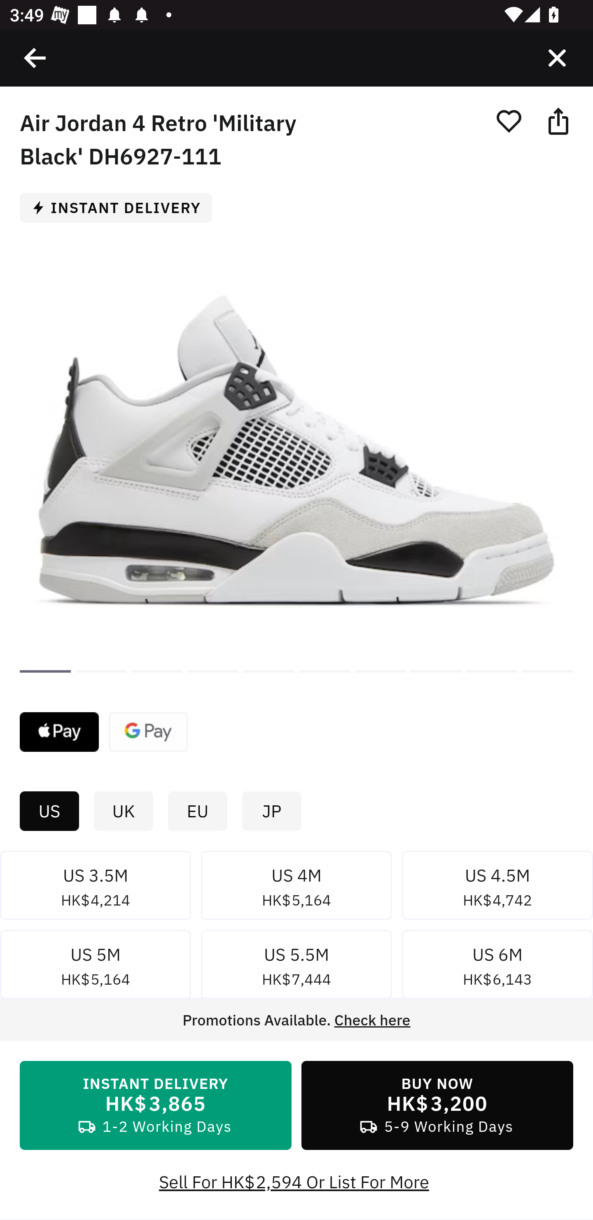  What do you see at coordinates (557, 58) in the screenshot?
I see `` at bounding box center [557, 58].